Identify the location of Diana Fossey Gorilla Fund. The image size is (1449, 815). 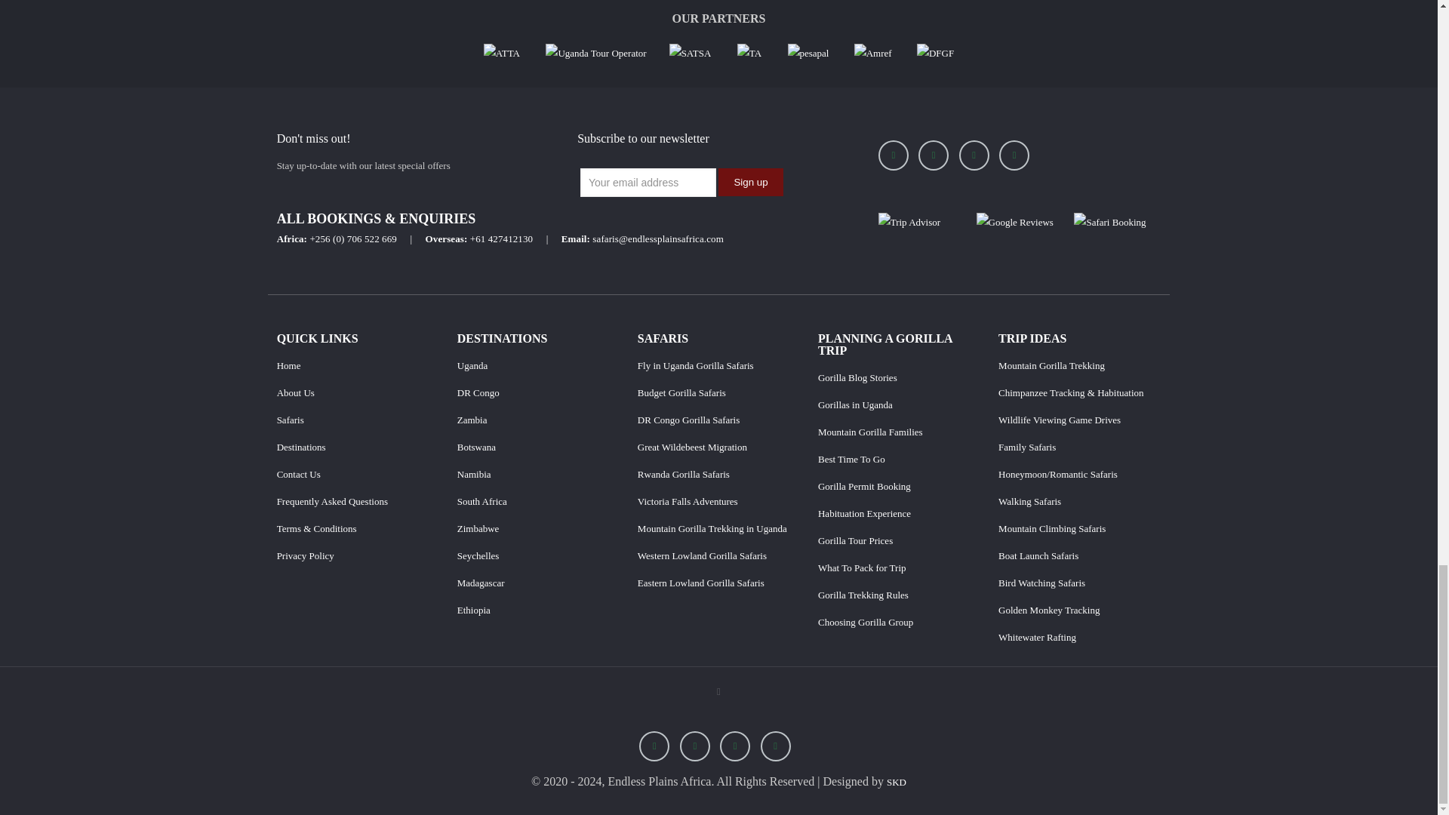
(935, 53).